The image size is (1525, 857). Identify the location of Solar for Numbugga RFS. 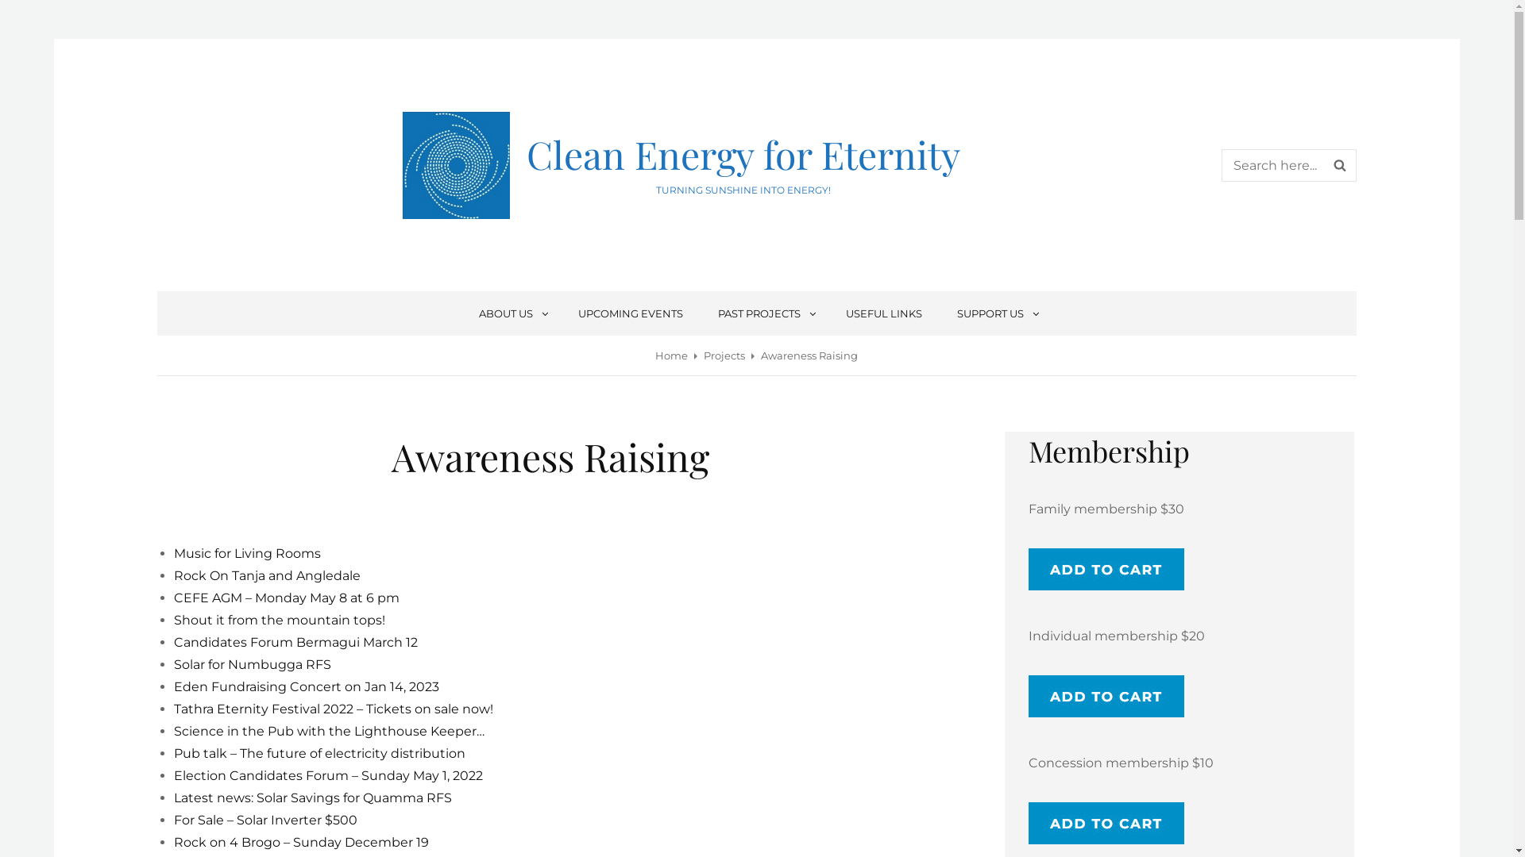
(252, 665).